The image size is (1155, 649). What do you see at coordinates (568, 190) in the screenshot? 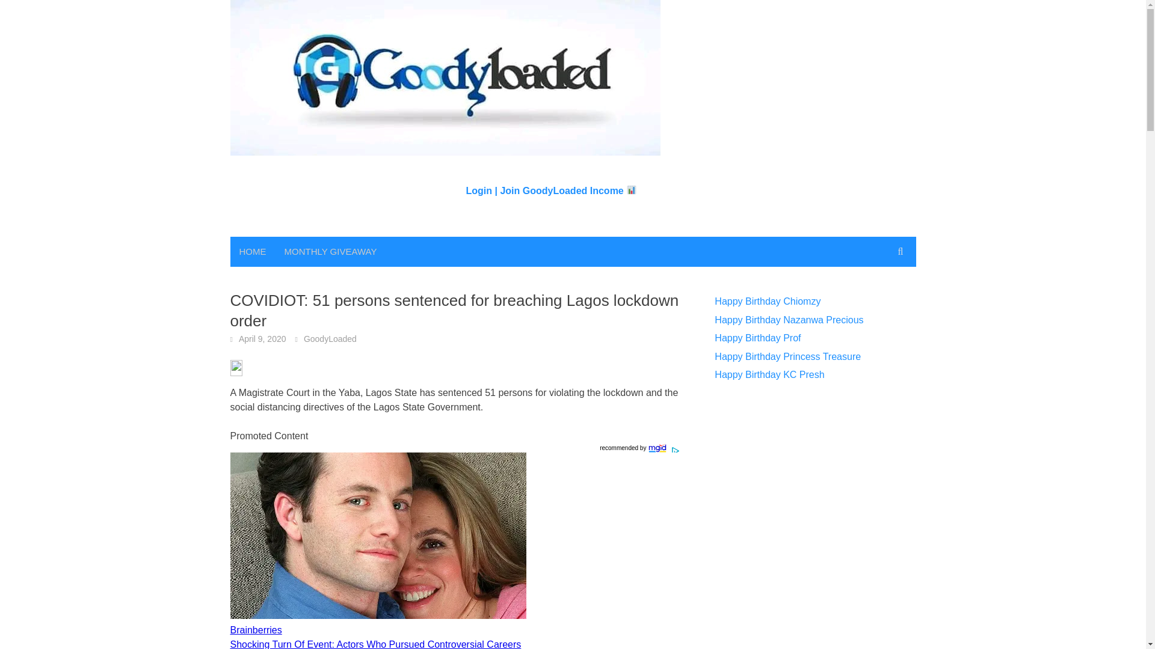
I see `Join GoodyLoaded Income` at bounding box center [568, 190].